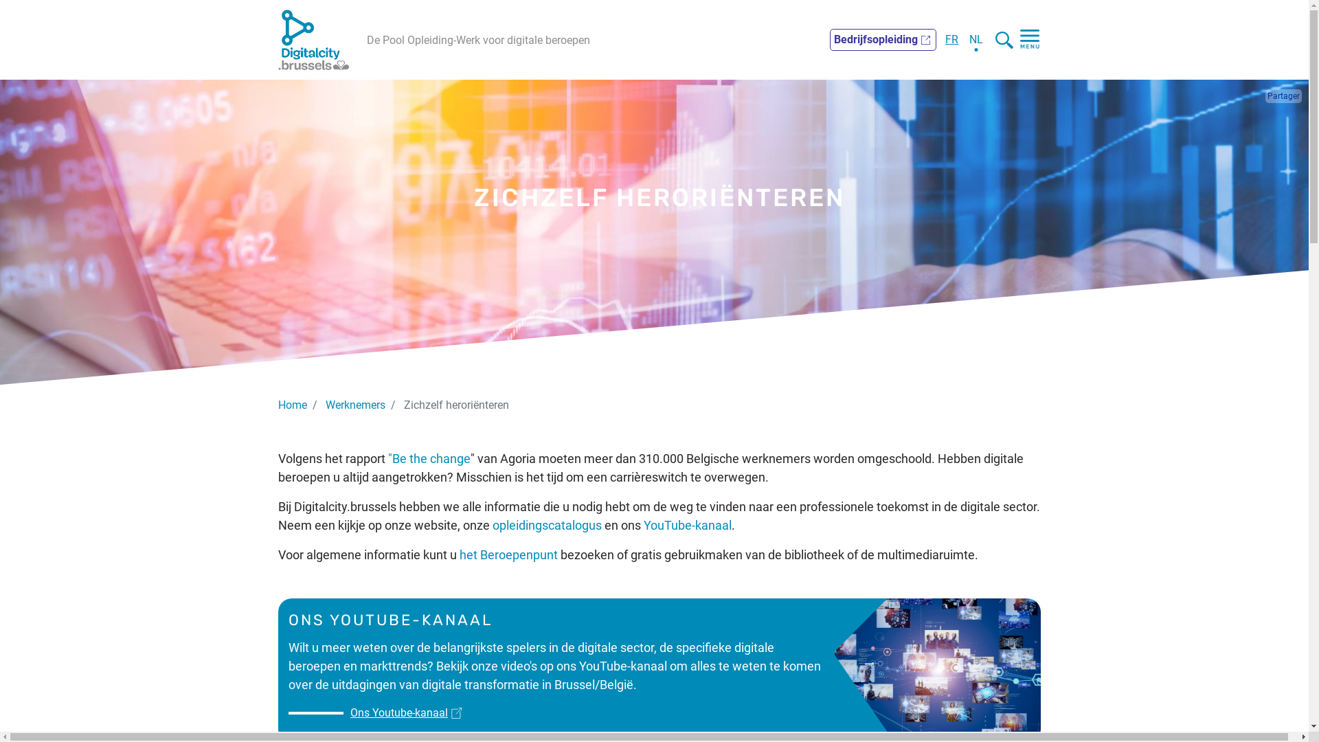  What do you see at coordinates (547, 525) in the screenshot?
I see `opleidingscatalogus` at bounding box center [547, 525].